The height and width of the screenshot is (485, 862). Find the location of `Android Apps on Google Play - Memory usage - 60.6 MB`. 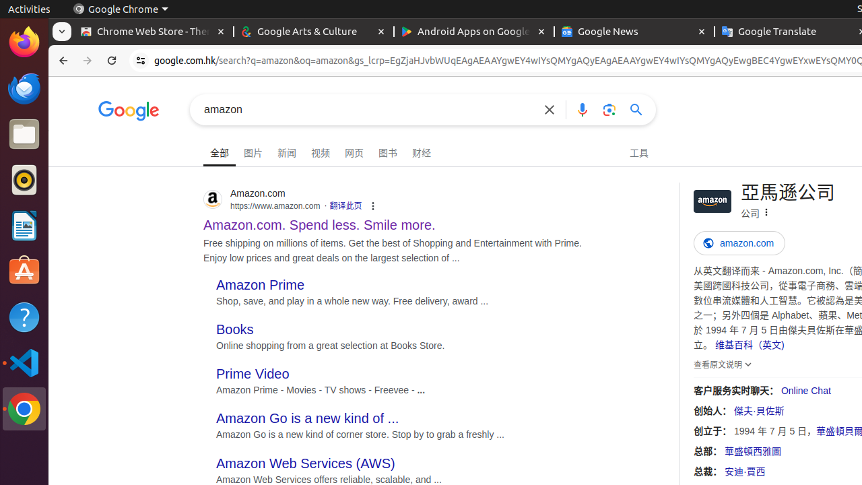

Android Apps on Google Play - Memory usage - 60.6 MB is located at coordinates (474, 32).